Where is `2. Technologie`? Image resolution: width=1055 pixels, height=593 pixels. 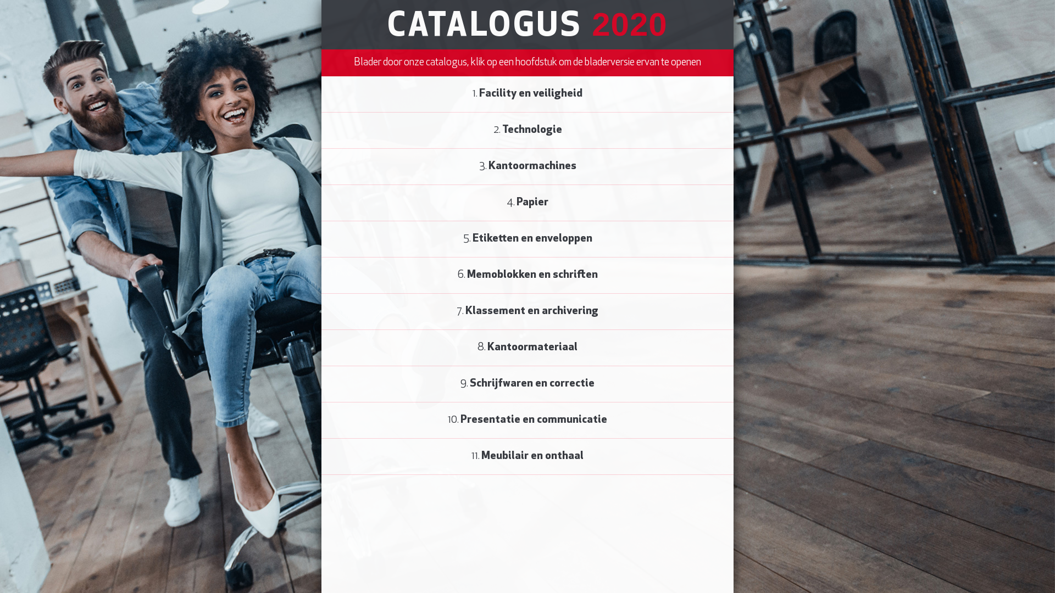 2. Technologie is located at coordinates (527, 131).